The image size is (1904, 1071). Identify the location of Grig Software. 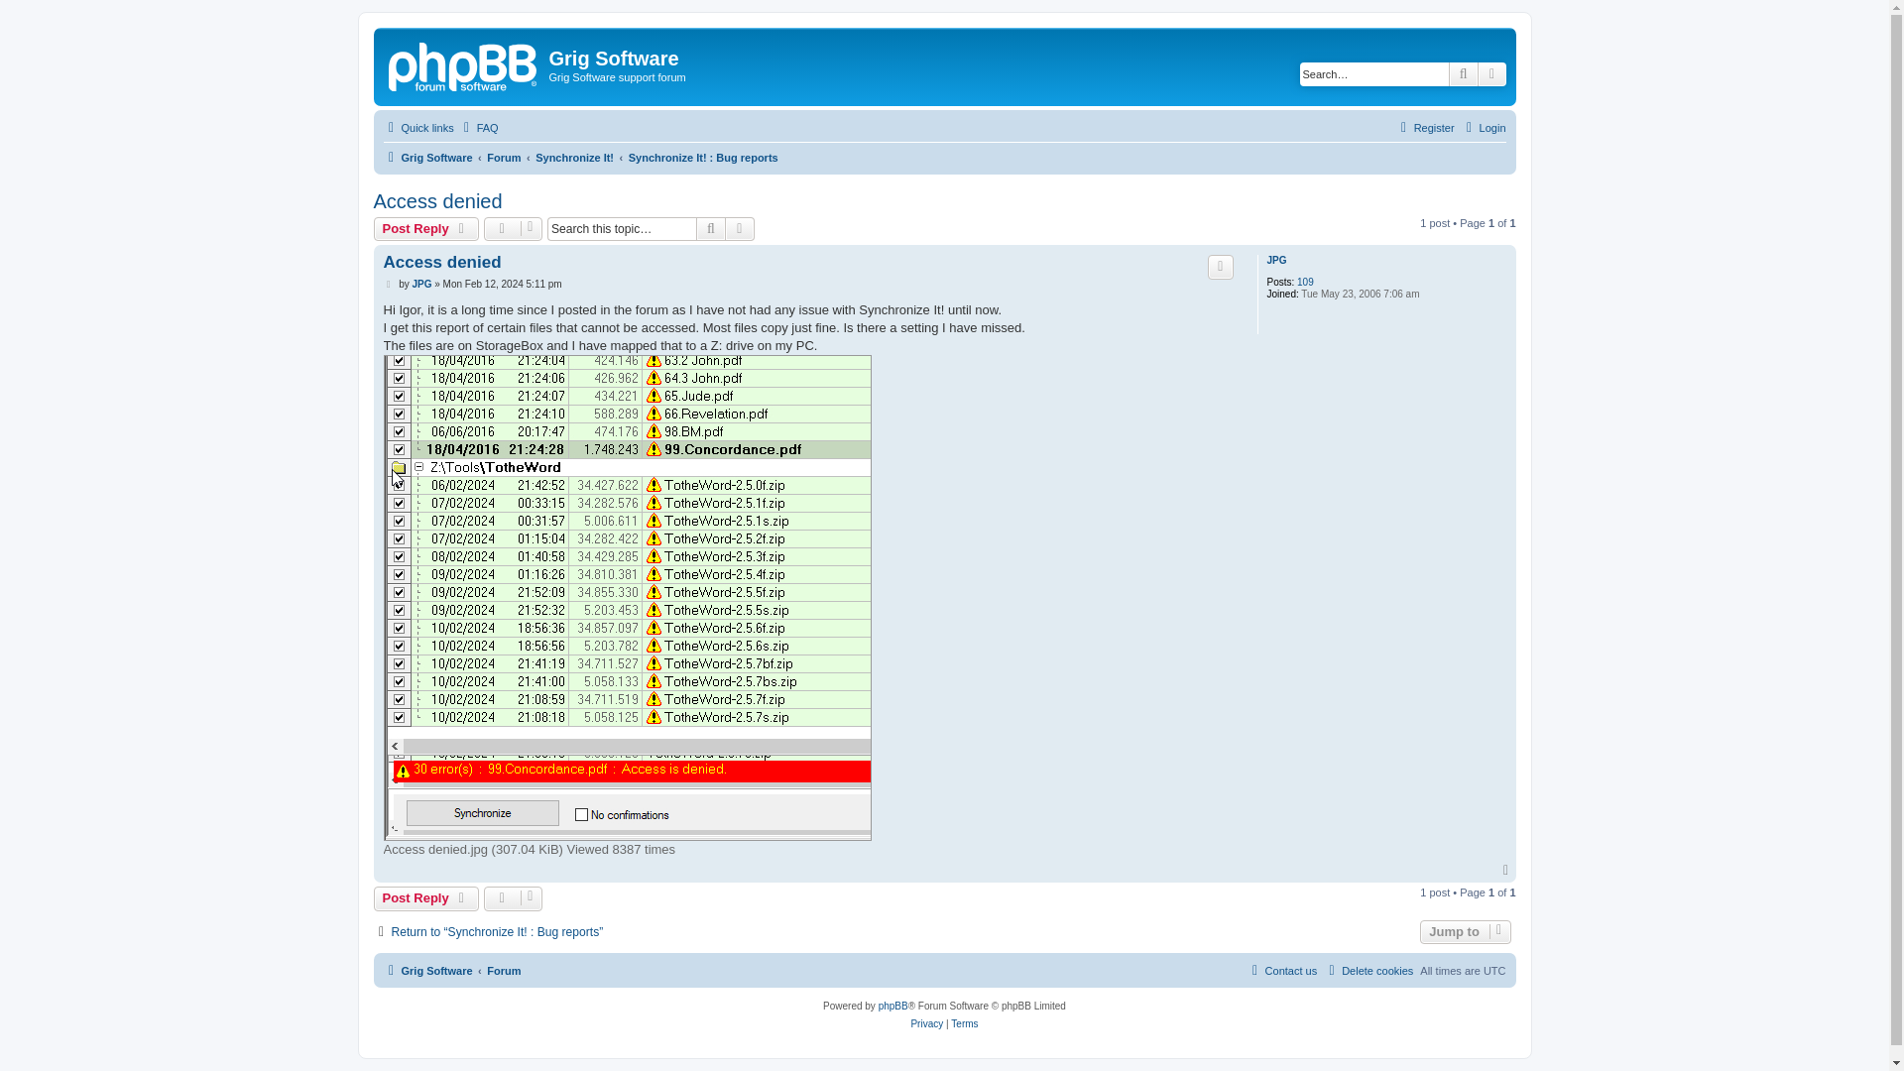
(426, 157).